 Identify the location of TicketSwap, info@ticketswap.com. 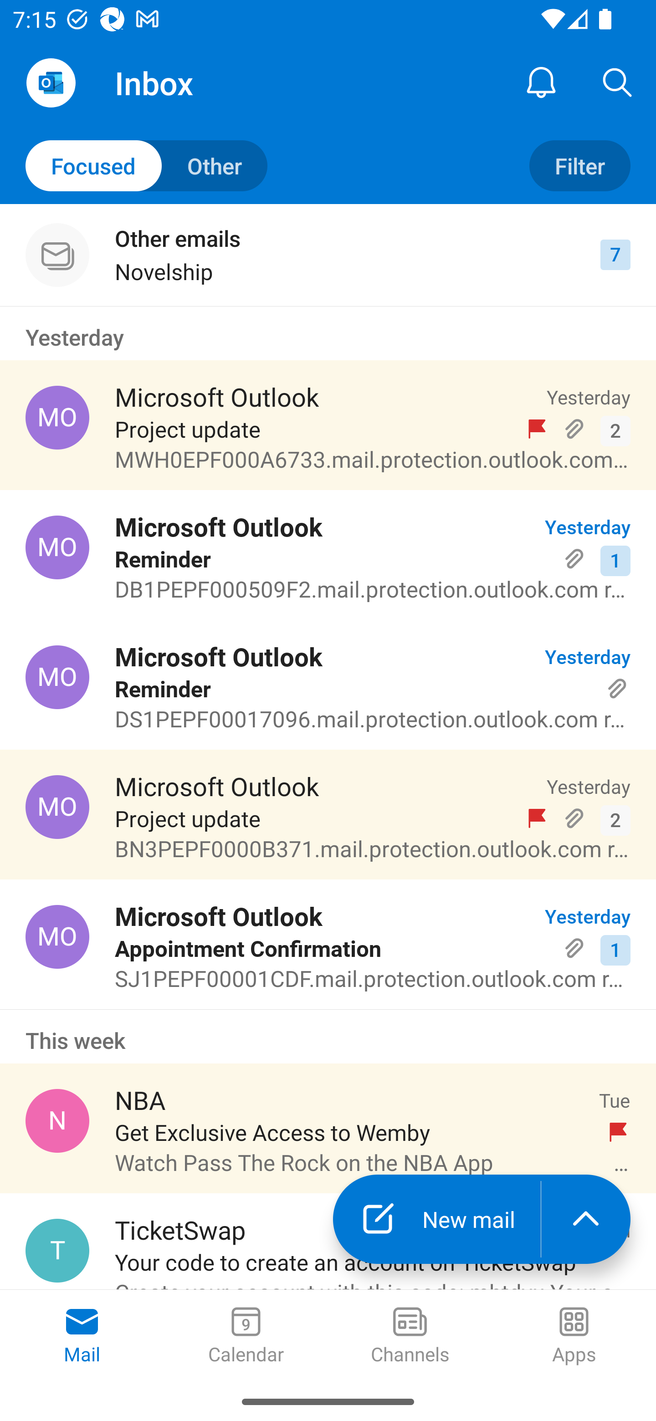
(57, 1251).